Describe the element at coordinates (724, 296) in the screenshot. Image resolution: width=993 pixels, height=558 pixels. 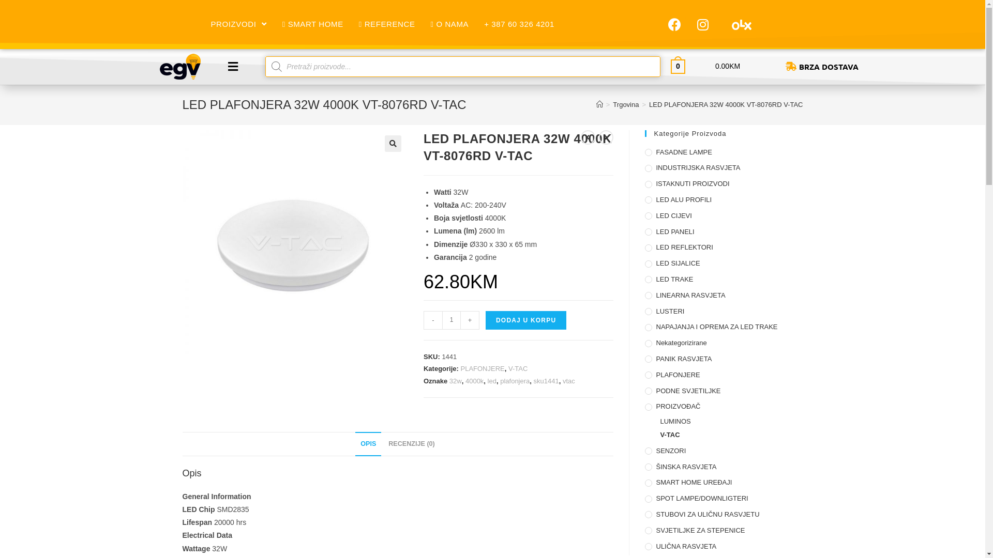
I see `LINEARNA RASVJETA` at that location.